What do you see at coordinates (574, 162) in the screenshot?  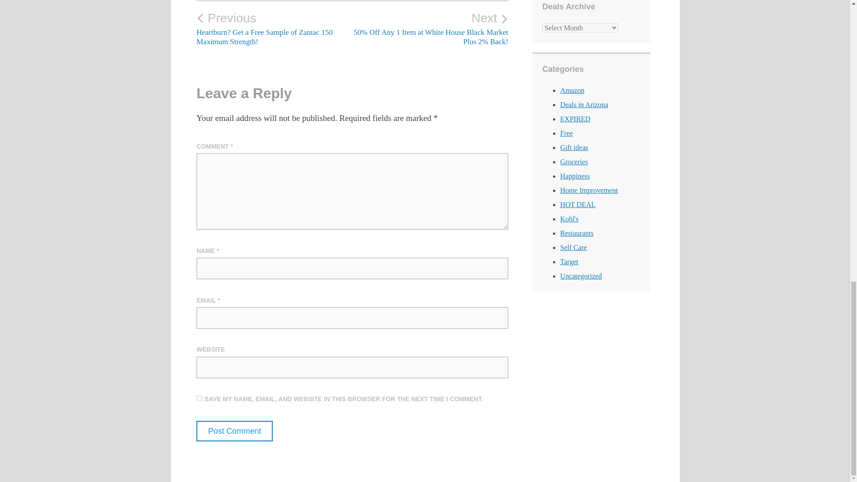 I see `Groceries` at bounding box center [574, 162].